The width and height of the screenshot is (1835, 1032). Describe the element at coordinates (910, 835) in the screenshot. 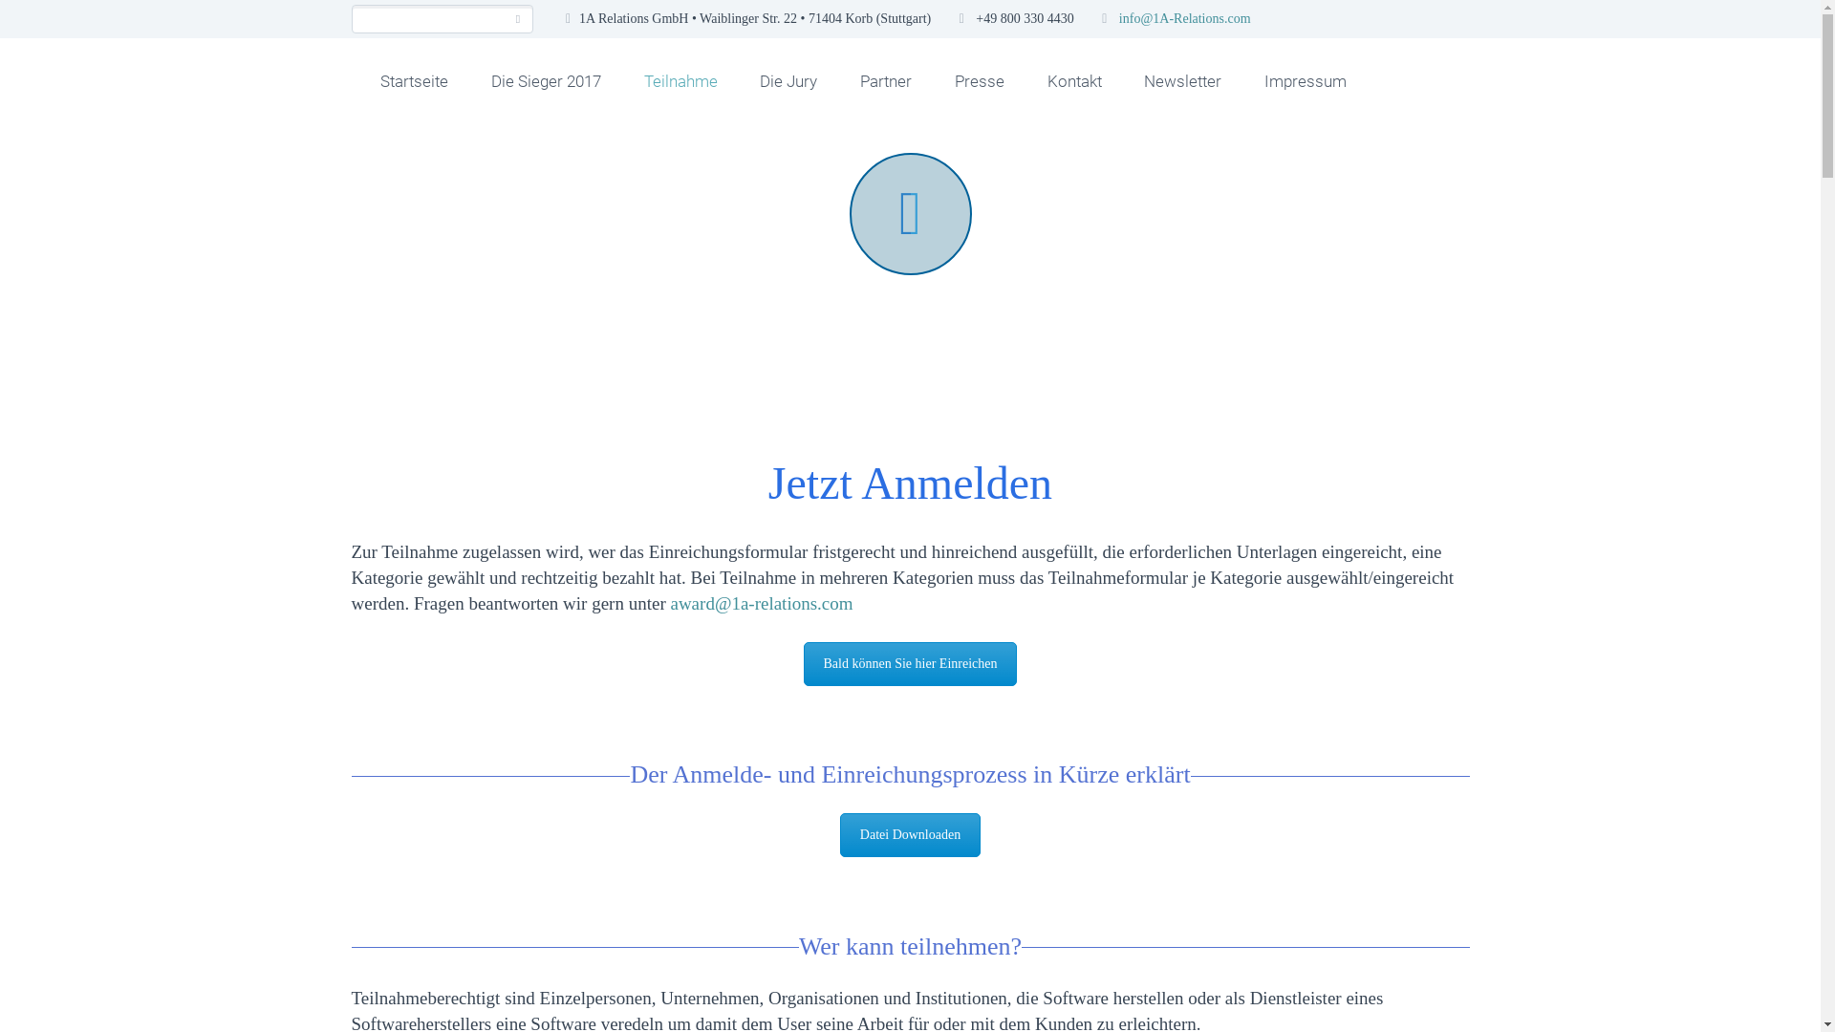

I see `Datei Downloaden` at that location.